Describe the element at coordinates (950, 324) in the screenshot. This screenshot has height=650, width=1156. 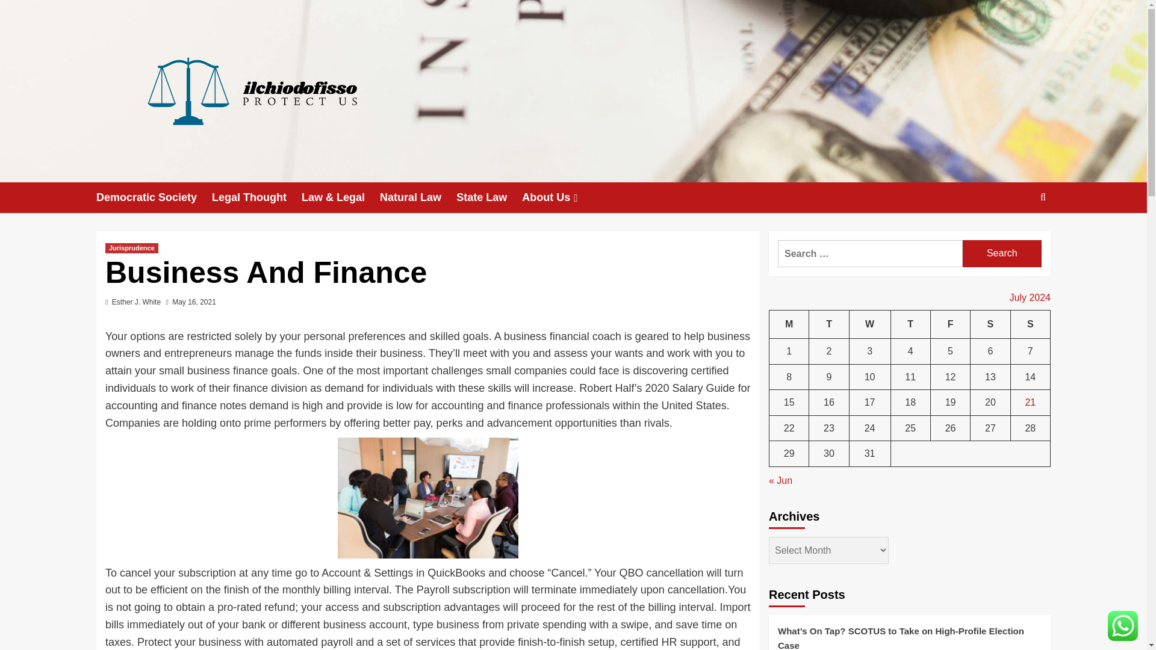
I see `Friday` at that location.